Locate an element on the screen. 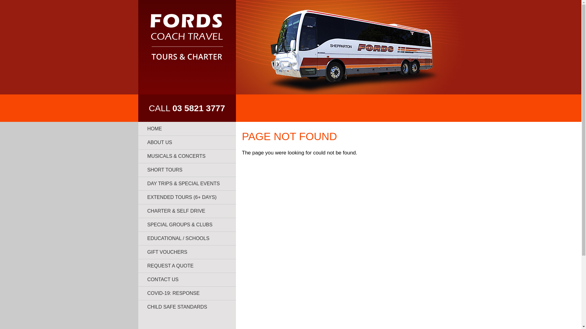 This screenshot has width=586, height=329. REQUEST A QUOTE is located at coordinates (187, 266).